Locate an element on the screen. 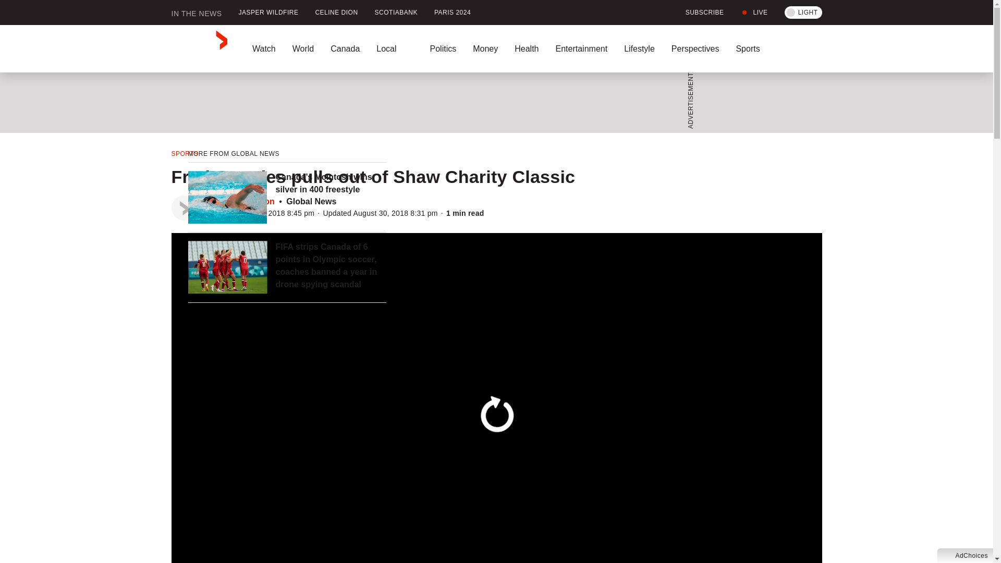 The image size is (1001, 563). Politics is located at coordinates (443, 48).